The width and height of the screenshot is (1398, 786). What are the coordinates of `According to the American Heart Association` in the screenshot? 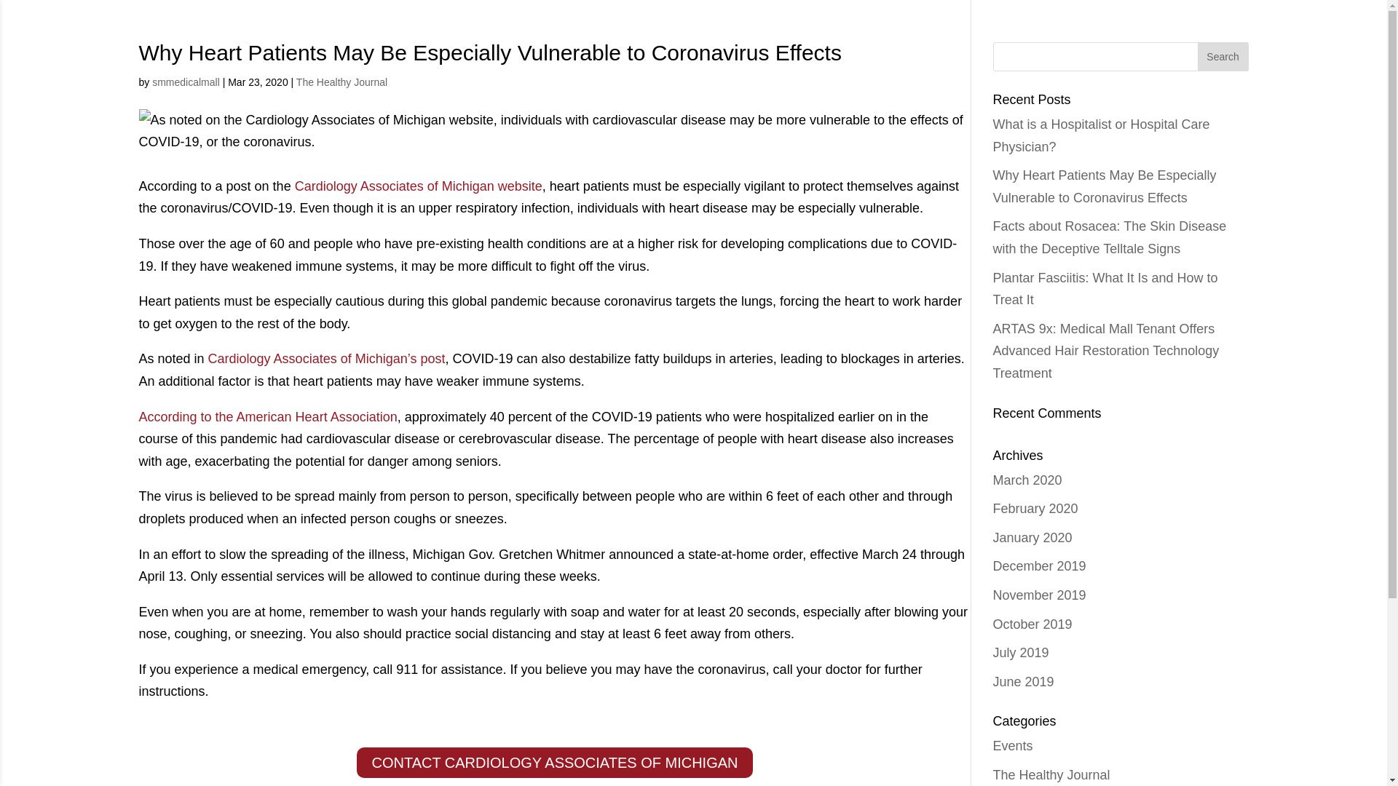 It's located at (268, 416).